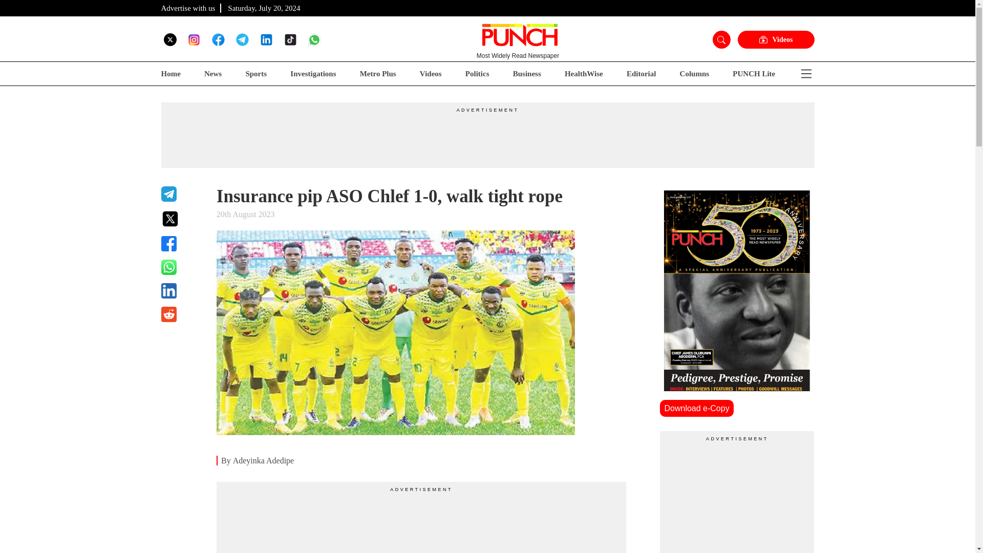 This screenshot has height=553, width=983. I want to click on Home, so click(170, 74).